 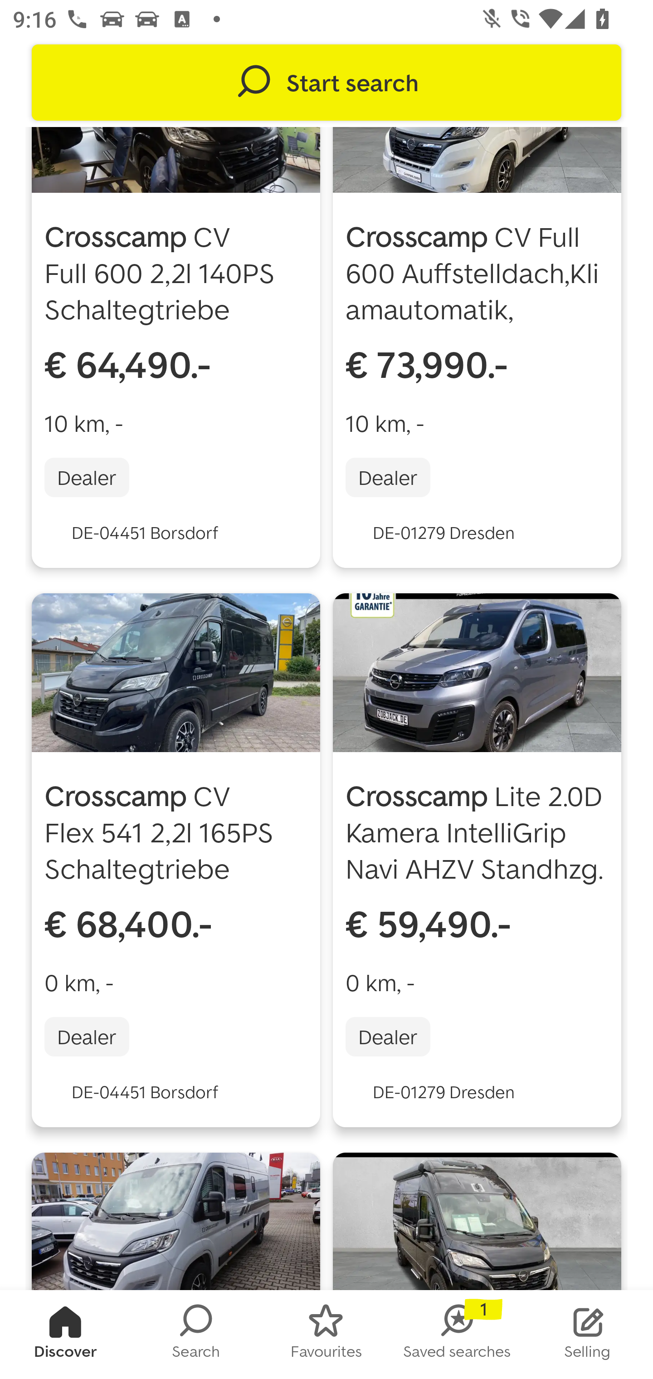 What do you see at coordinates (588, 1335) in the screenshot?
I see `STOCK_LIST Selling` at bounding box center [588, 1335].